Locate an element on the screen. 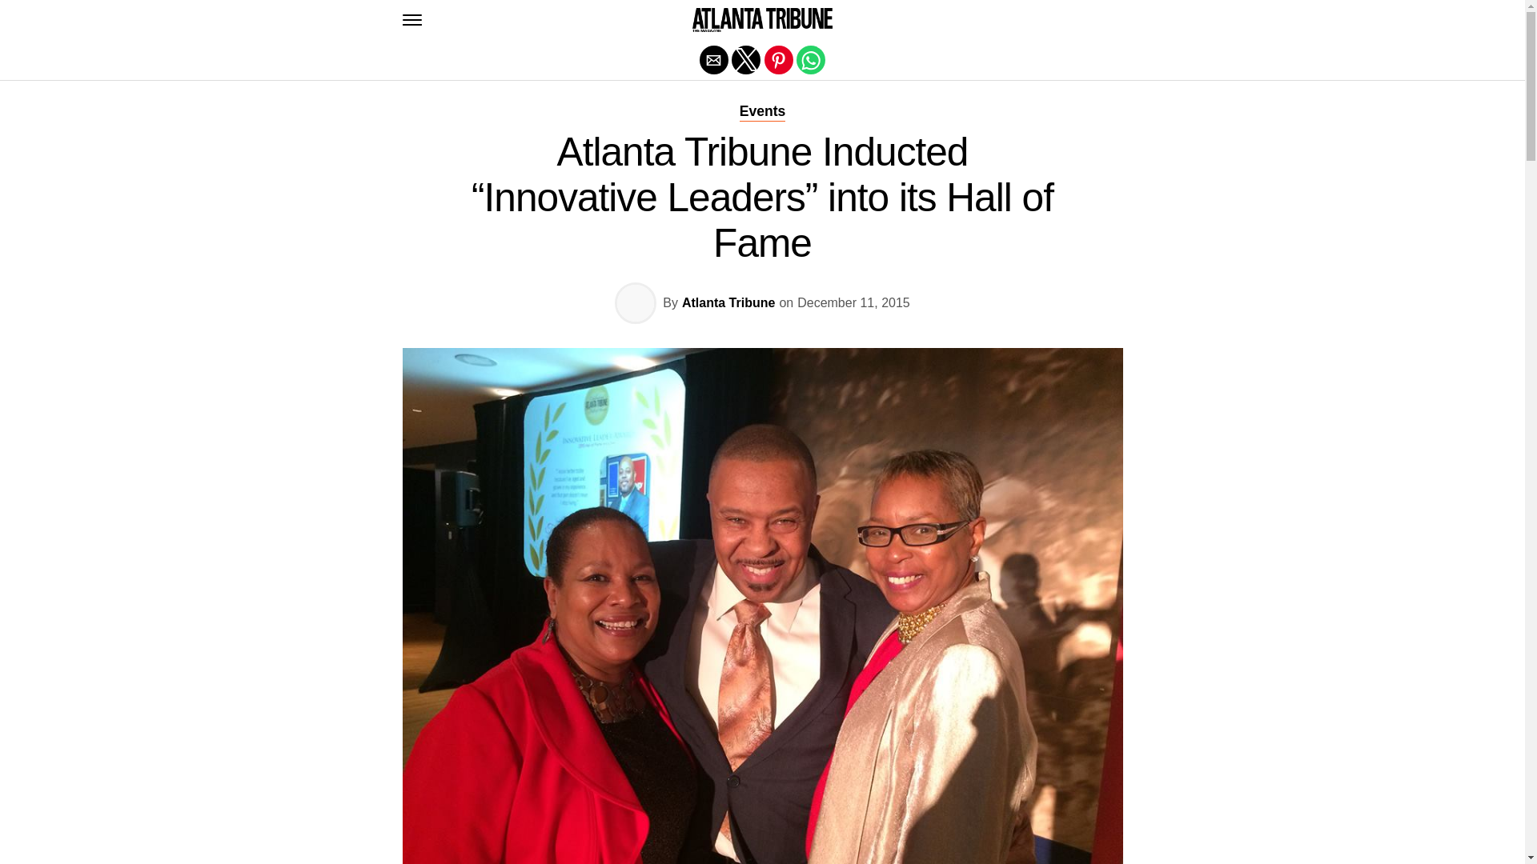  Posts by Atlanta Tribune is located at coordinates (728, 302).